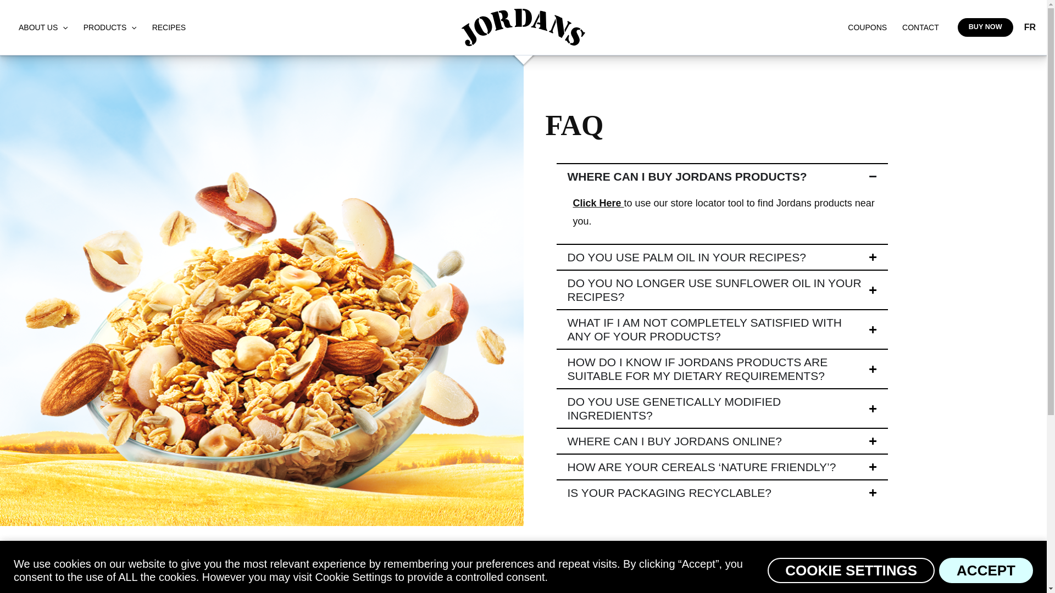 The height and width of the screenshot is (593, 1055). What do you see at coordinates (867, 27) in the screenshot?
I see `COUPONS` at bounding box center [867, 27].